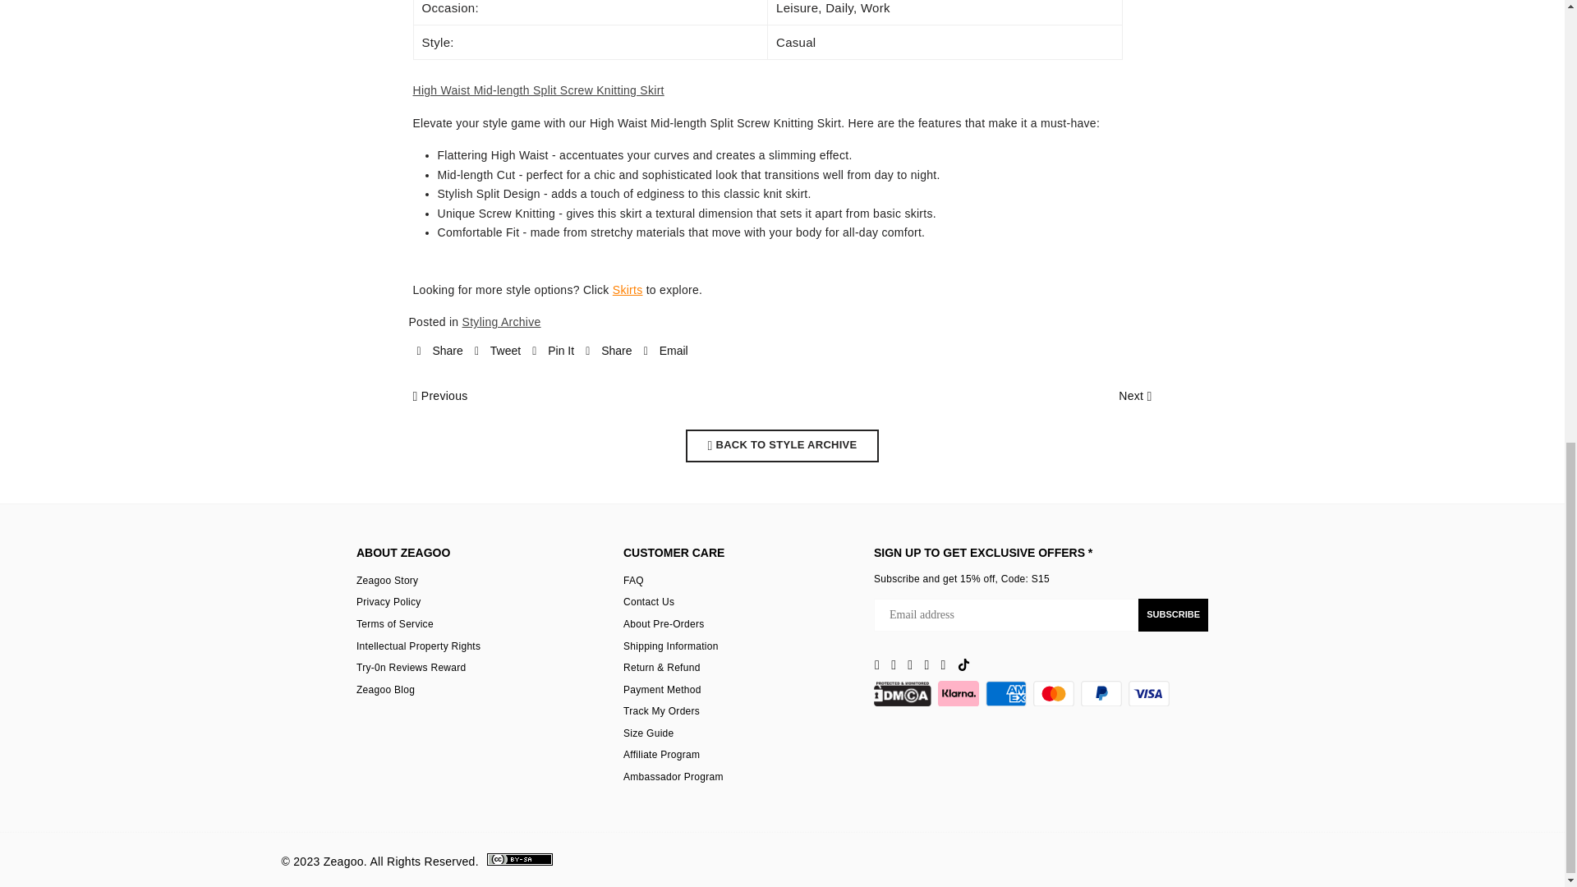 This screenshot has height=887, width=1577. What do you see at coordinates (1149, 693) in the screenshot?
I see `Visa` at bounding box center [1149, 693].